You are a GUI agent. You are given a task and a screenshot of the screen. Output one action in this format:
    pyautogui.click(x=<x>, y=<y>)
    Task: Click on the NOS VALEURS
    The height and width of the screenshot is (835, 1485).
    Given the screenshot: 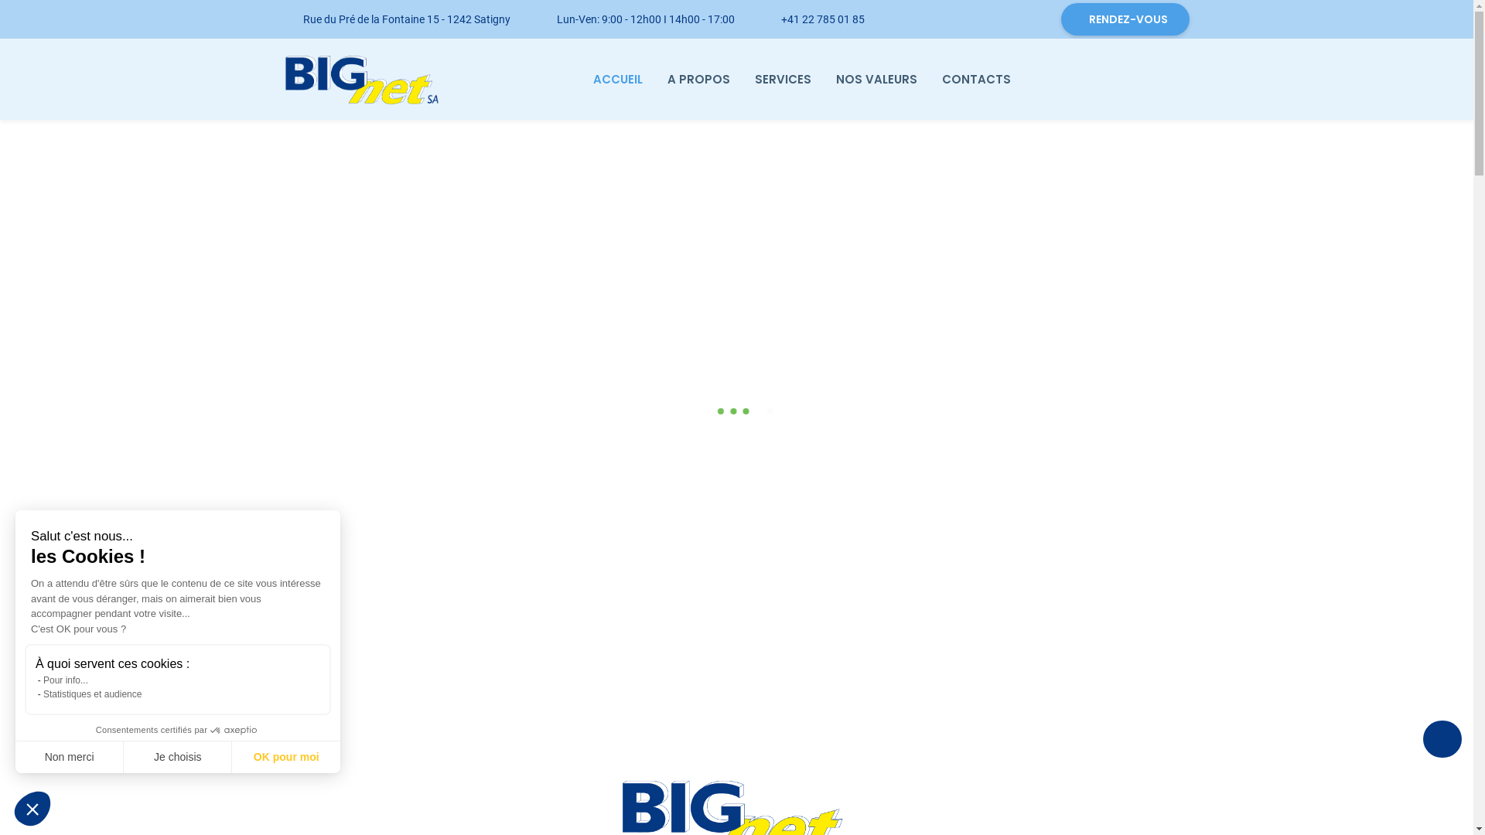 What is the action you would take?
    pyautogui.click(x=877, y=80)
    